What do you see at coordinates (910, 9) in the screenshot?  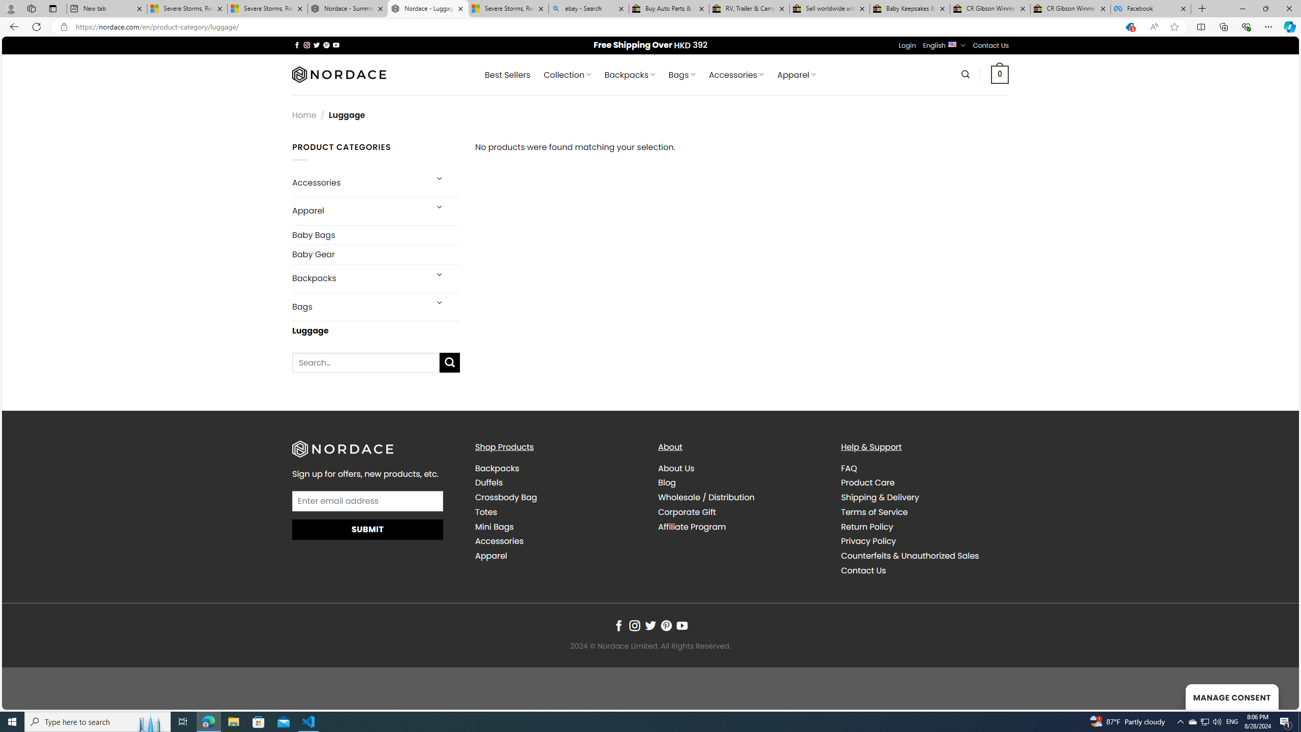 I see `Baby Keepsakes & Announcements for sale | eBay` at bounding box center [910, 9].